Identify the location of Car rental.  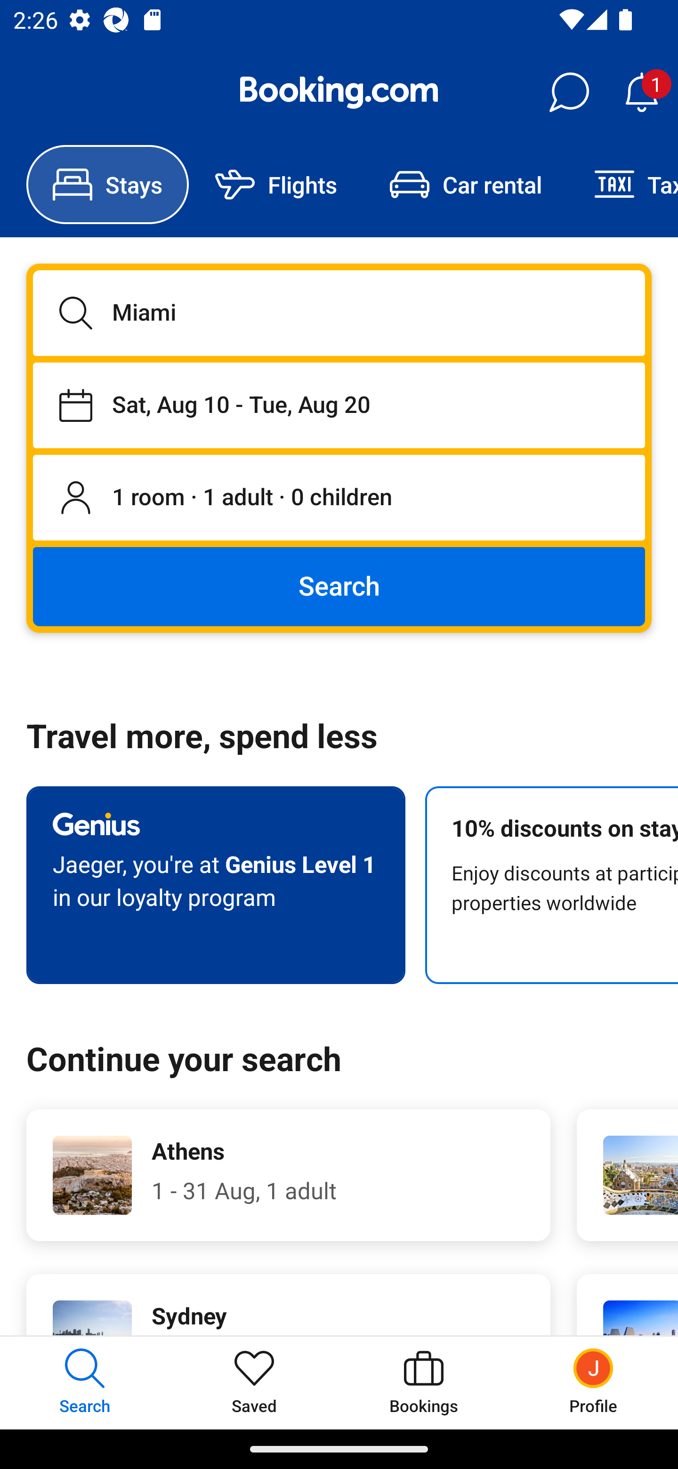
(465, 185).